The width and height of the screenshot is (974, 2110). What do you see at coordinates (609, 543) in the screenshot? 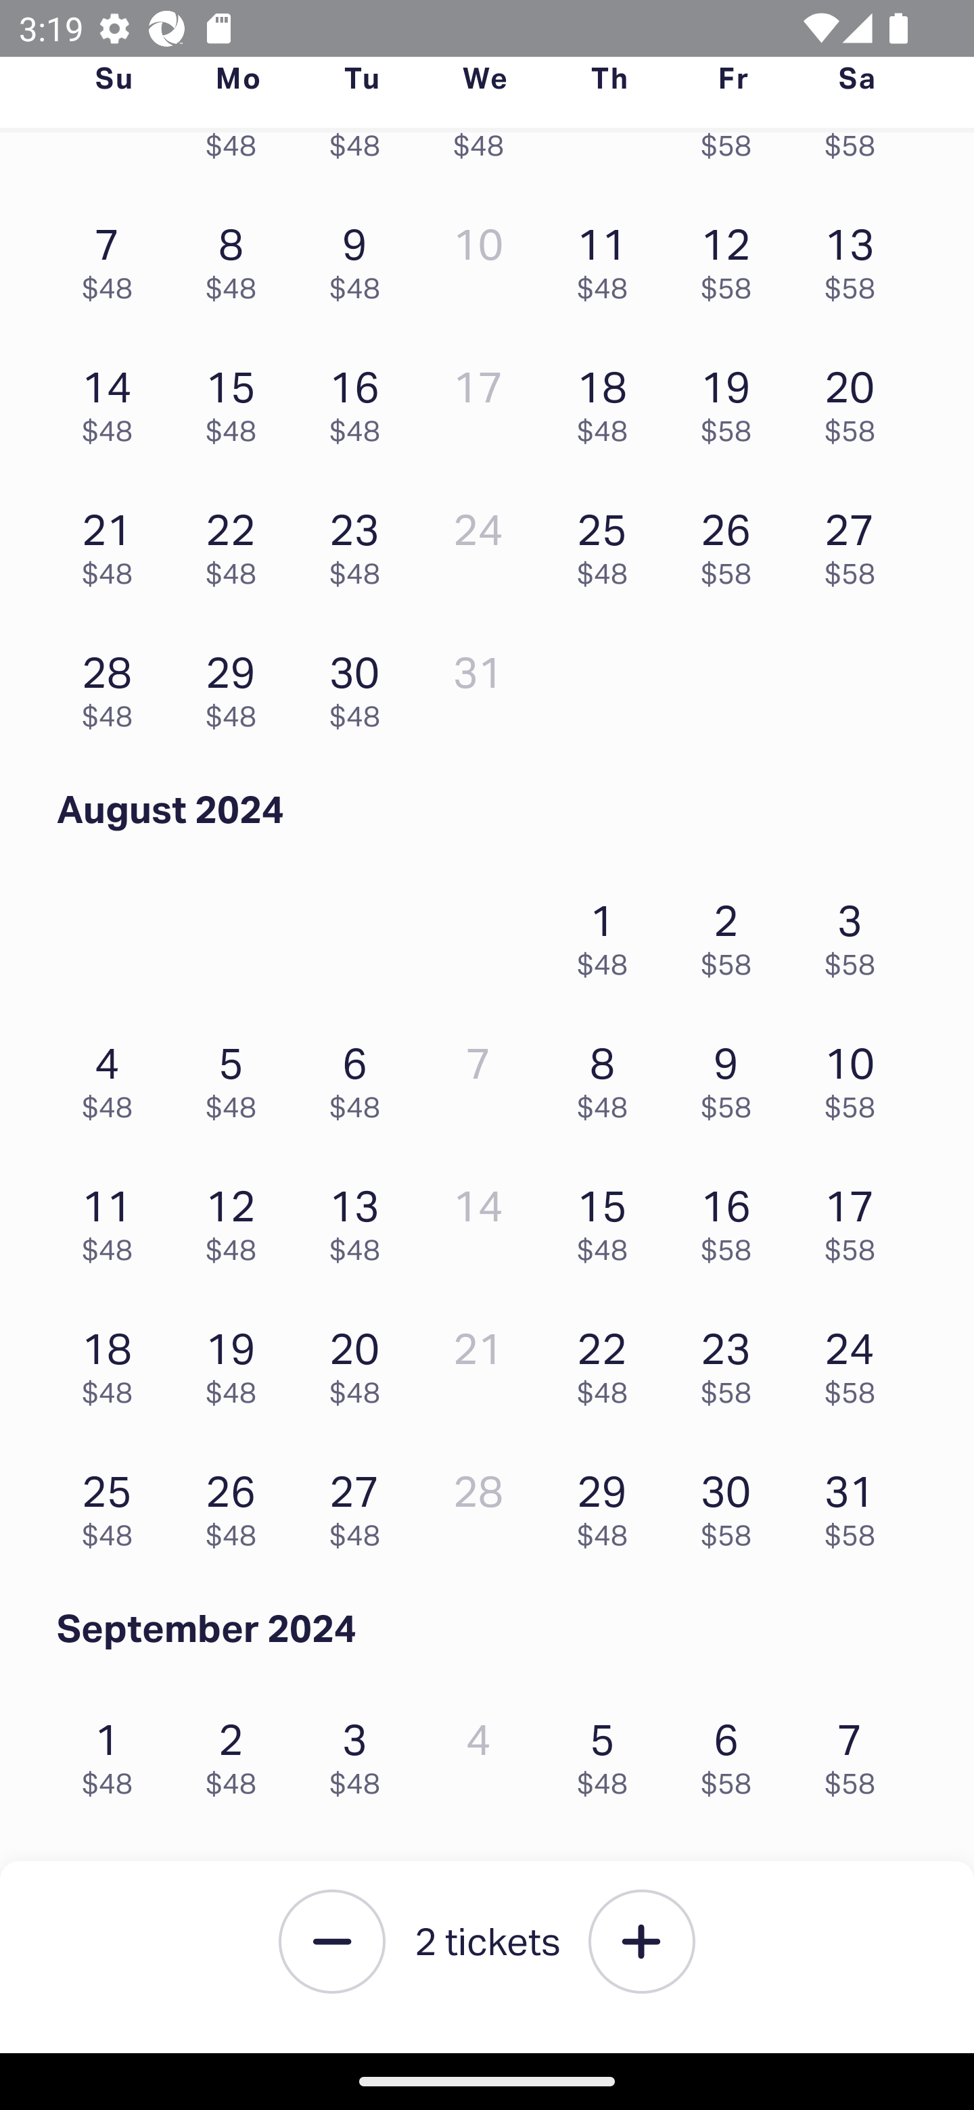
I see `25 $48` at bounding box center [609, 543].